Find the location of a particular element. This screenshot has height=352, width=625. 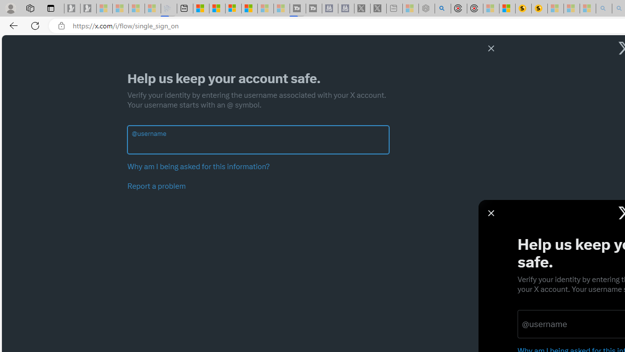

Why am I being asked for this information? is located at coordinates (198, 166).